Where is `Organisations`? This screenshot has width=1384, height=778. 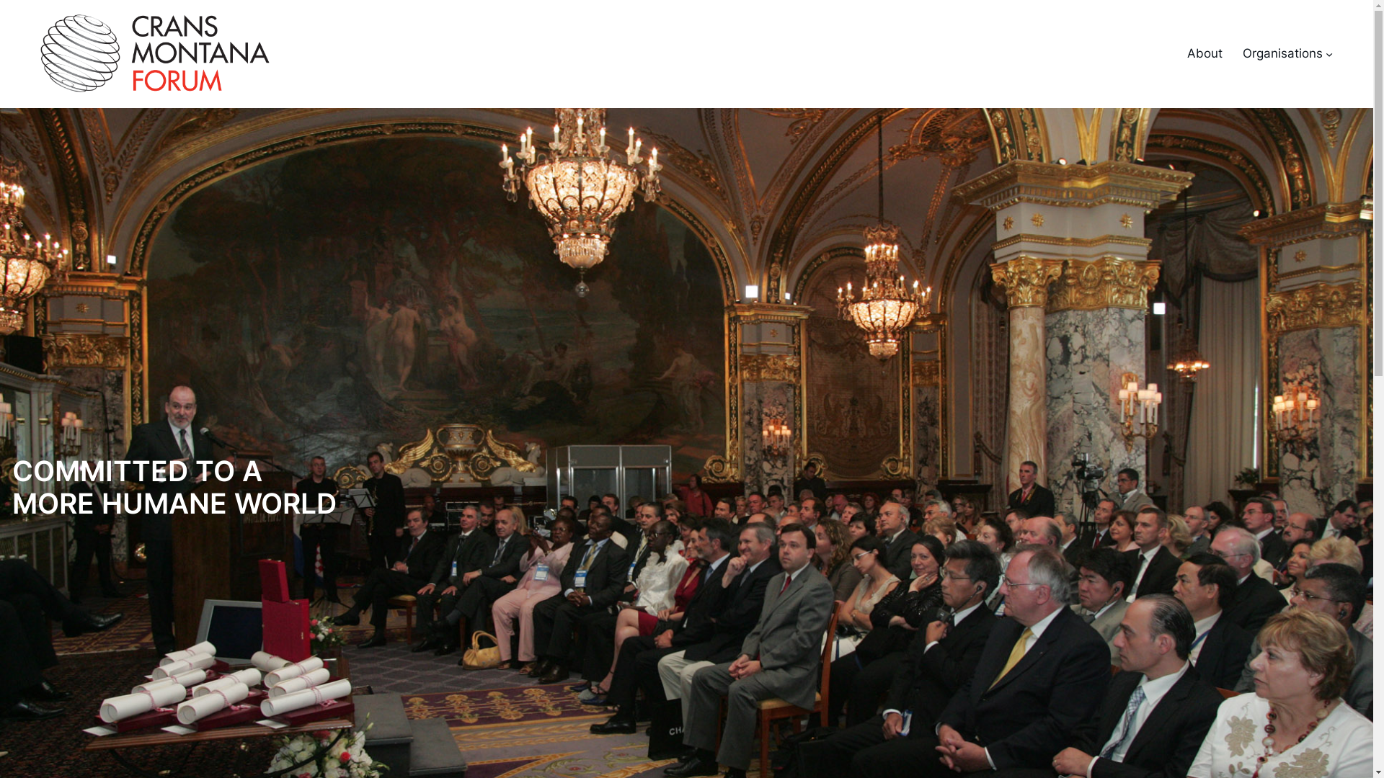 Organisations is located at coordinates (1283, 53).